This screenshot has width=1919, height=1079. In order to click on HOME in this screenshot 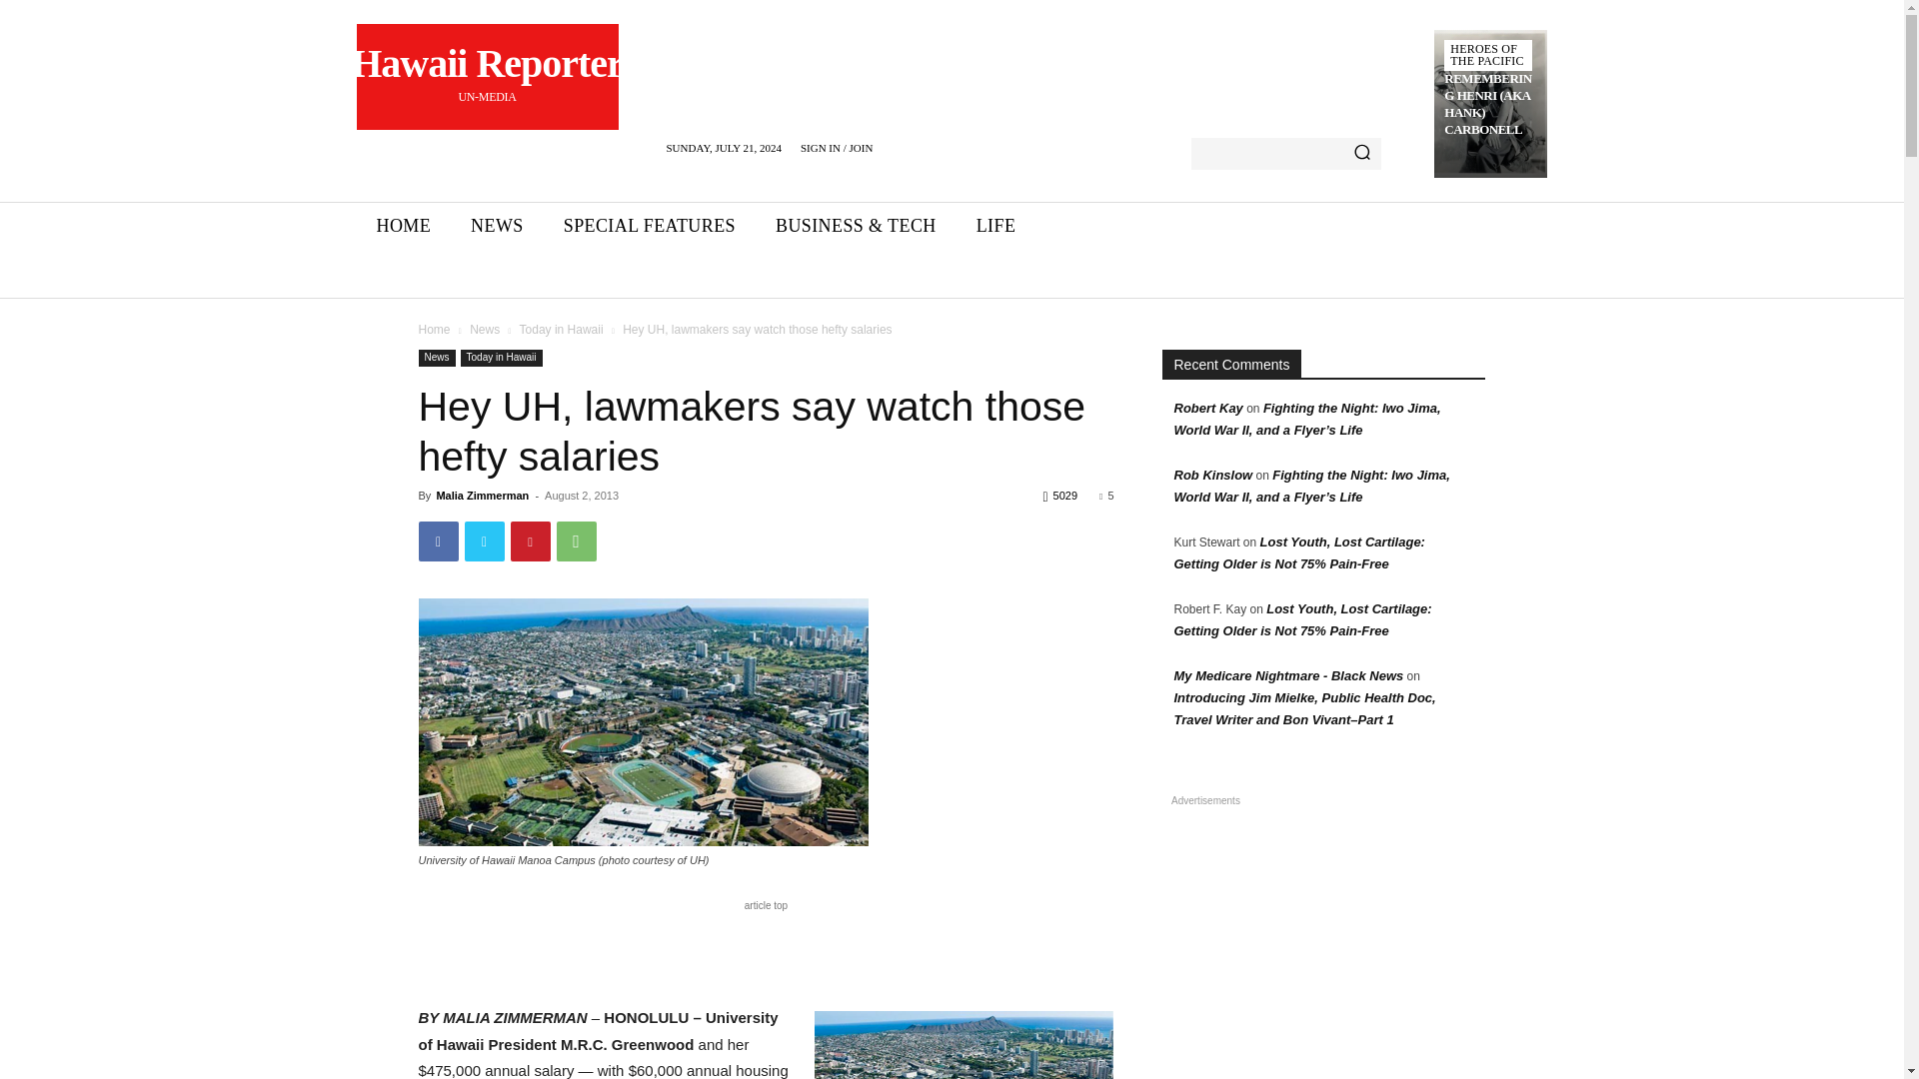, I will do `click(486, 77)`.